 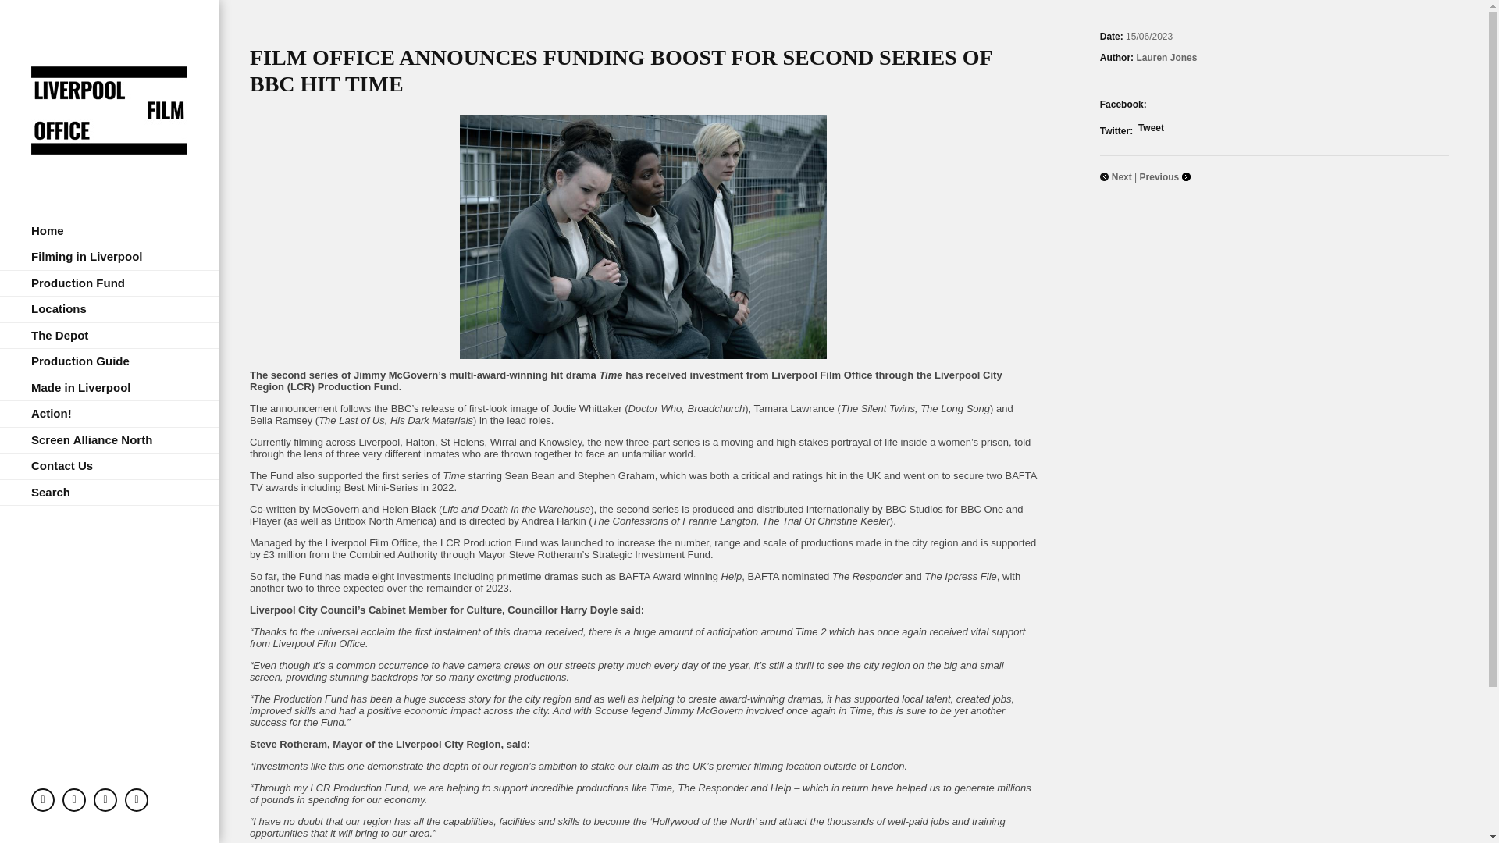 I want to click on Search, so click(x=109, y=493).